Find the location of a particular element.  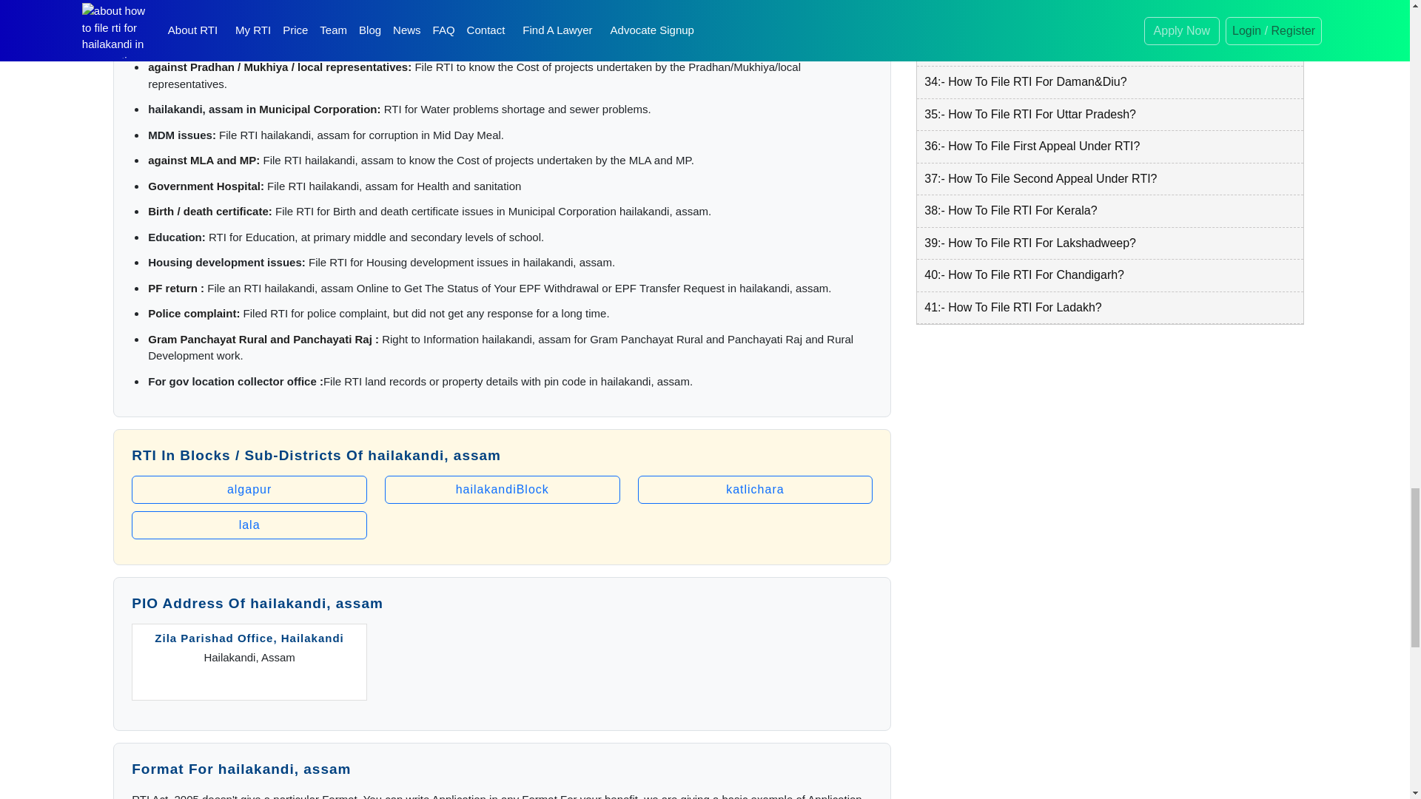

Municipal Corporation: is located at coordinates (320, 109).